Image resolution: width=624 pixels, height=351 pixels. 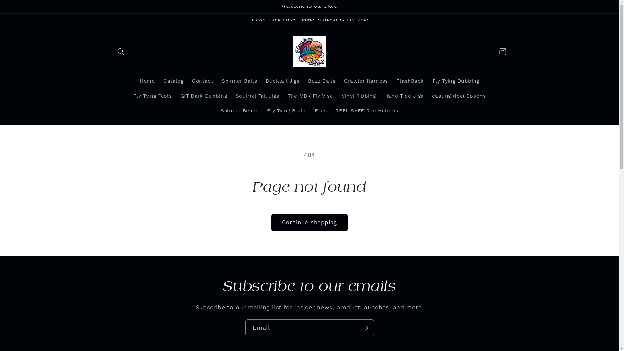 What do you see at coordinates (152, 96) in the screenshot?
I see `Fly Tying Tools` at bounding box center [152, 96].